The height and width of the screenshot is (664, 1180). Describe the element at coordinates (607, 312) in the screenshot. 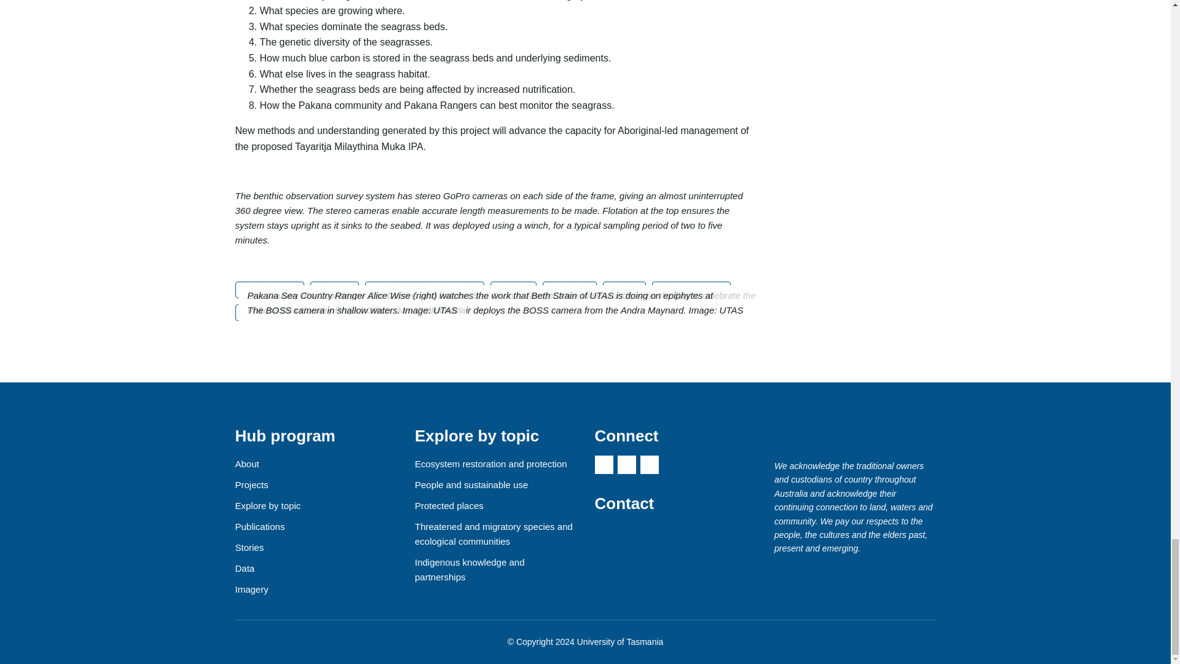

I see `habitat mapping` at that location.